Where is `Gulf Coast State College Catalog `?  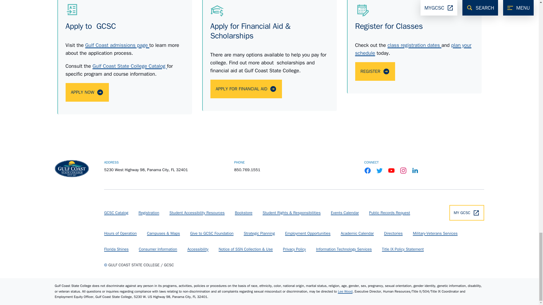
Gulf Coast State College Catalog  is located at coordinates (130, 66).